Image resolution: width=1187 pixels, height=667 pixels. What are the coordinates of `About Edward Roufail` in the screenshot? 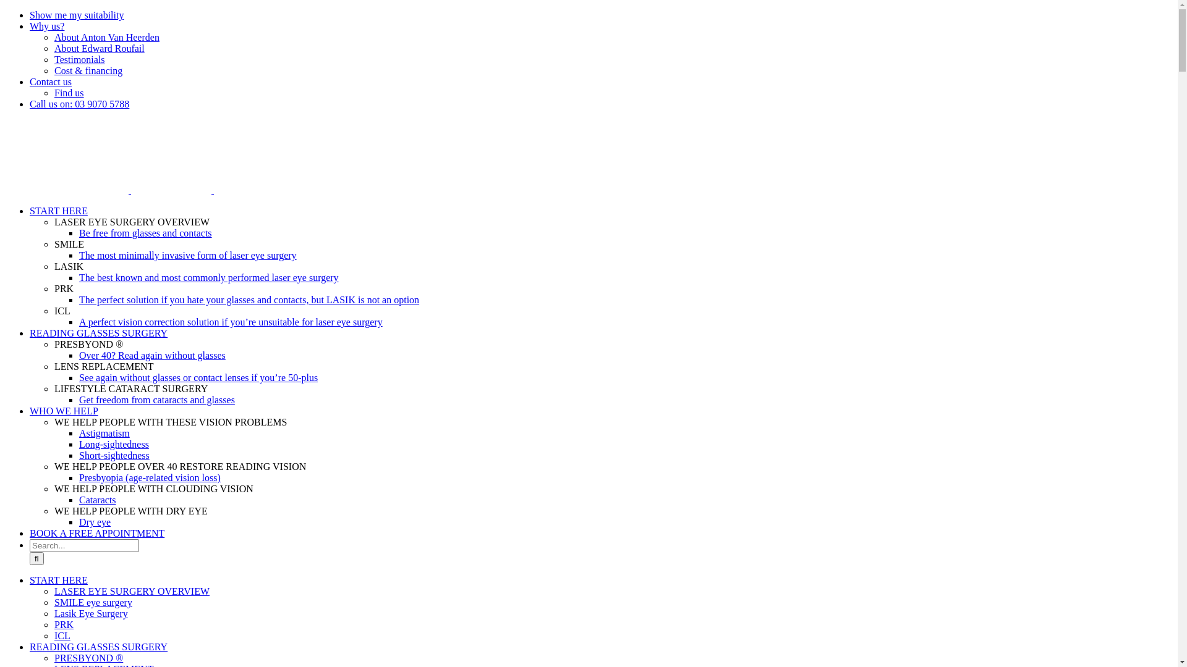 It's located at (100, 48).